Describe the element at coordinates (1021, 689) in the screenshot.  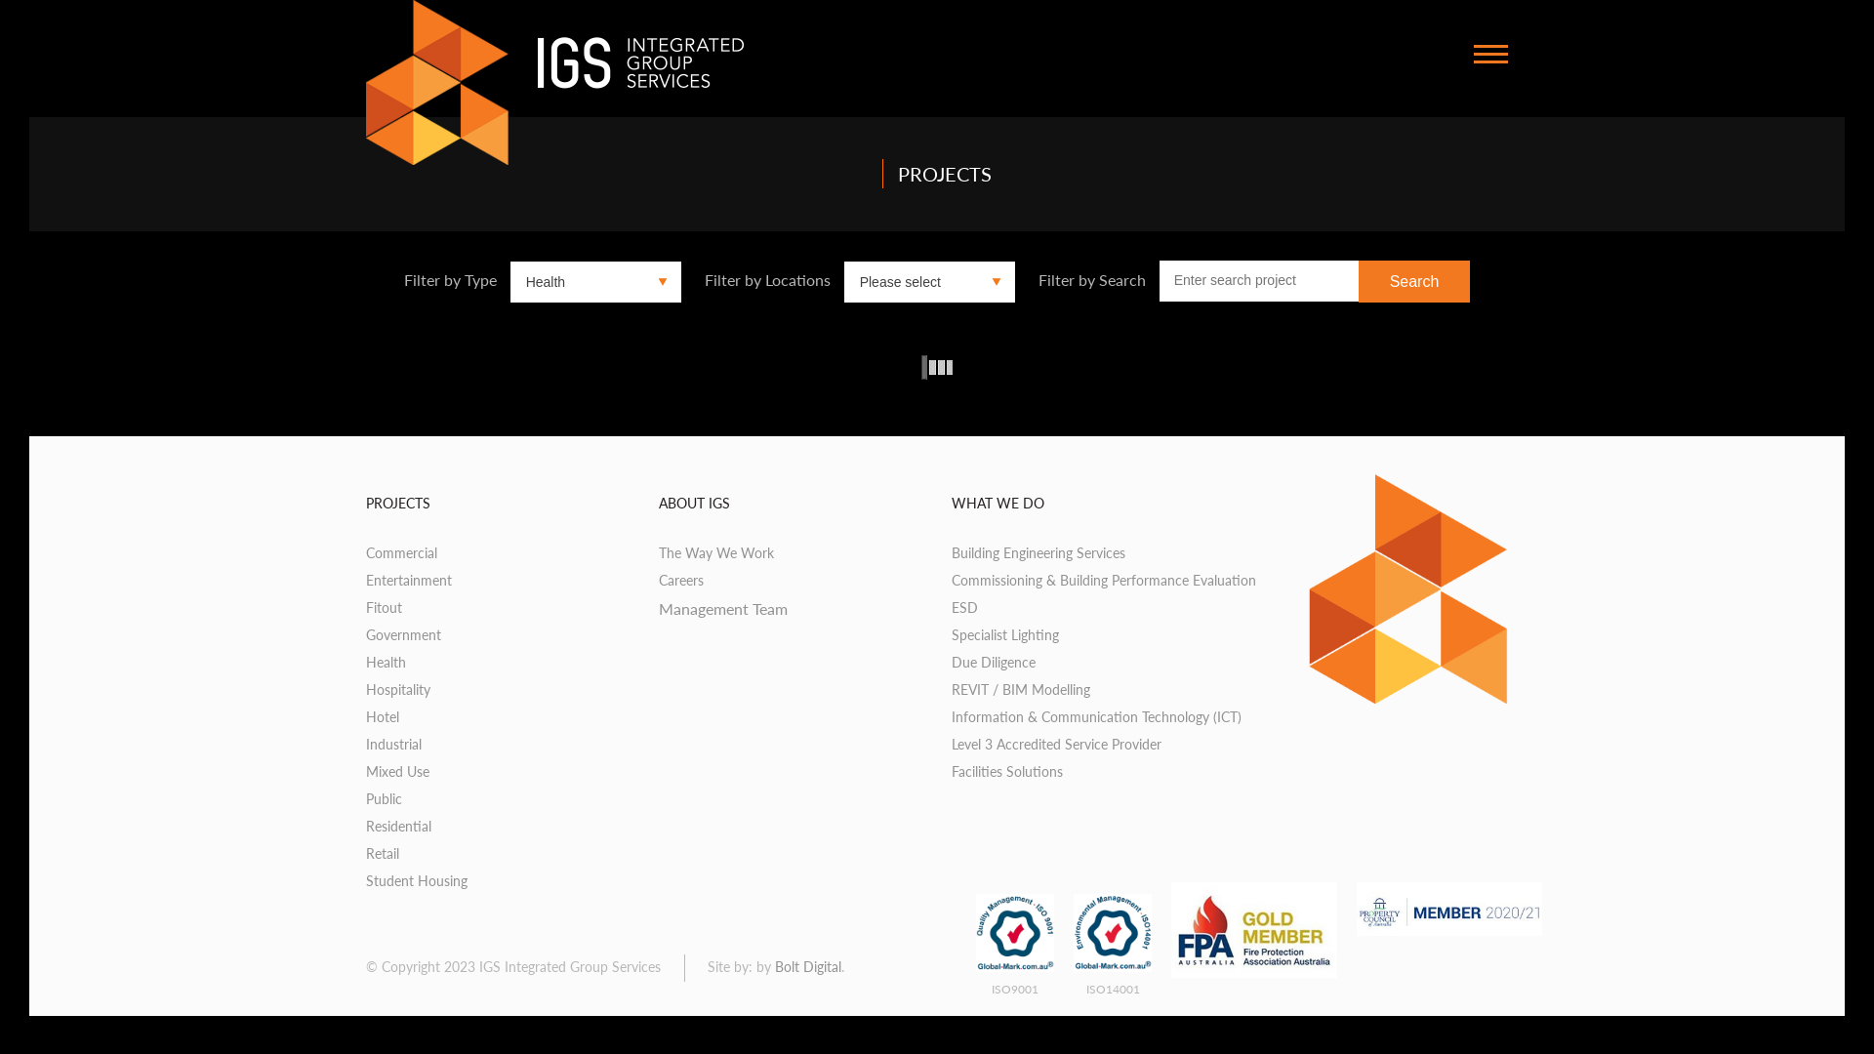
I see `REVIT / BIM Modelling` at that location.